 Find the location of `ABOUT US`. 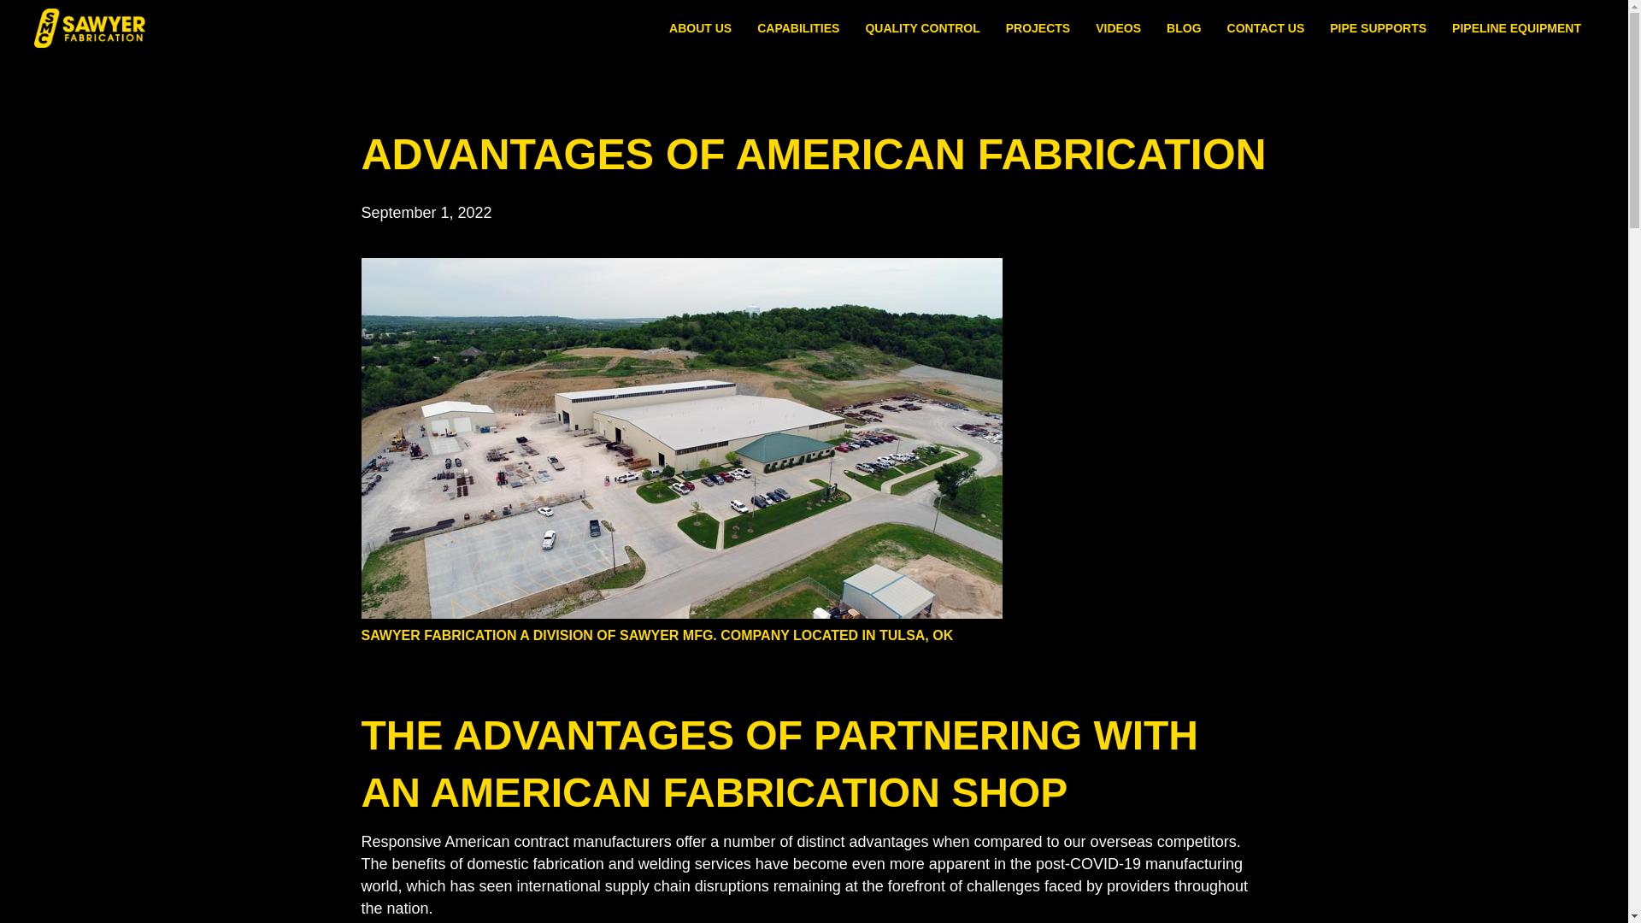

ABOUT US is located at coordinates (700, 27).